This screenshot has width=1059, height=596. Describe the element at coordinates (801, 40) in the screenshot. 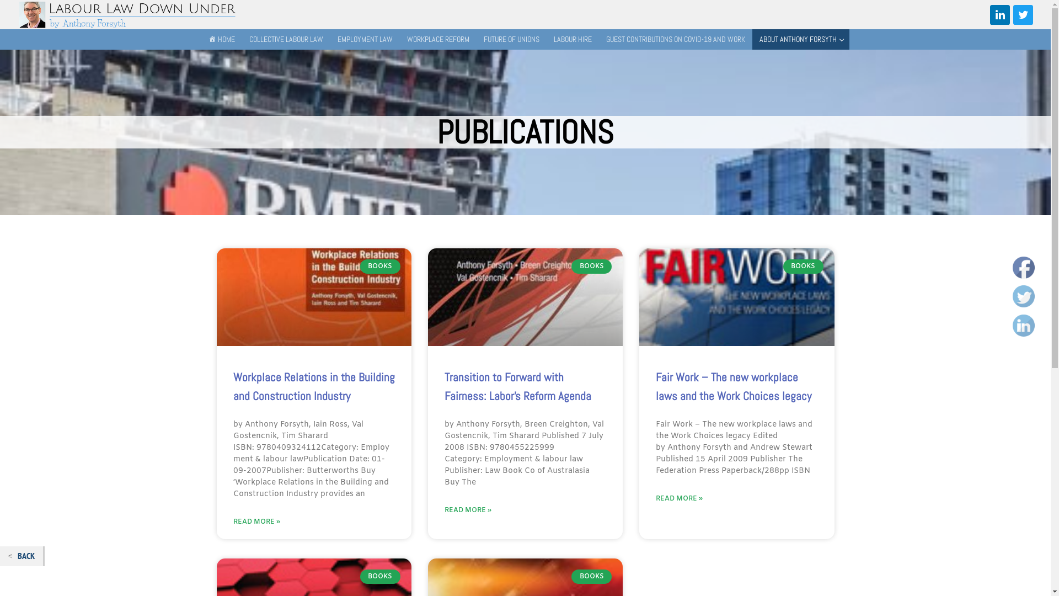

I see `ABOUT ANTHONY FORSYTH
 ` at that location.